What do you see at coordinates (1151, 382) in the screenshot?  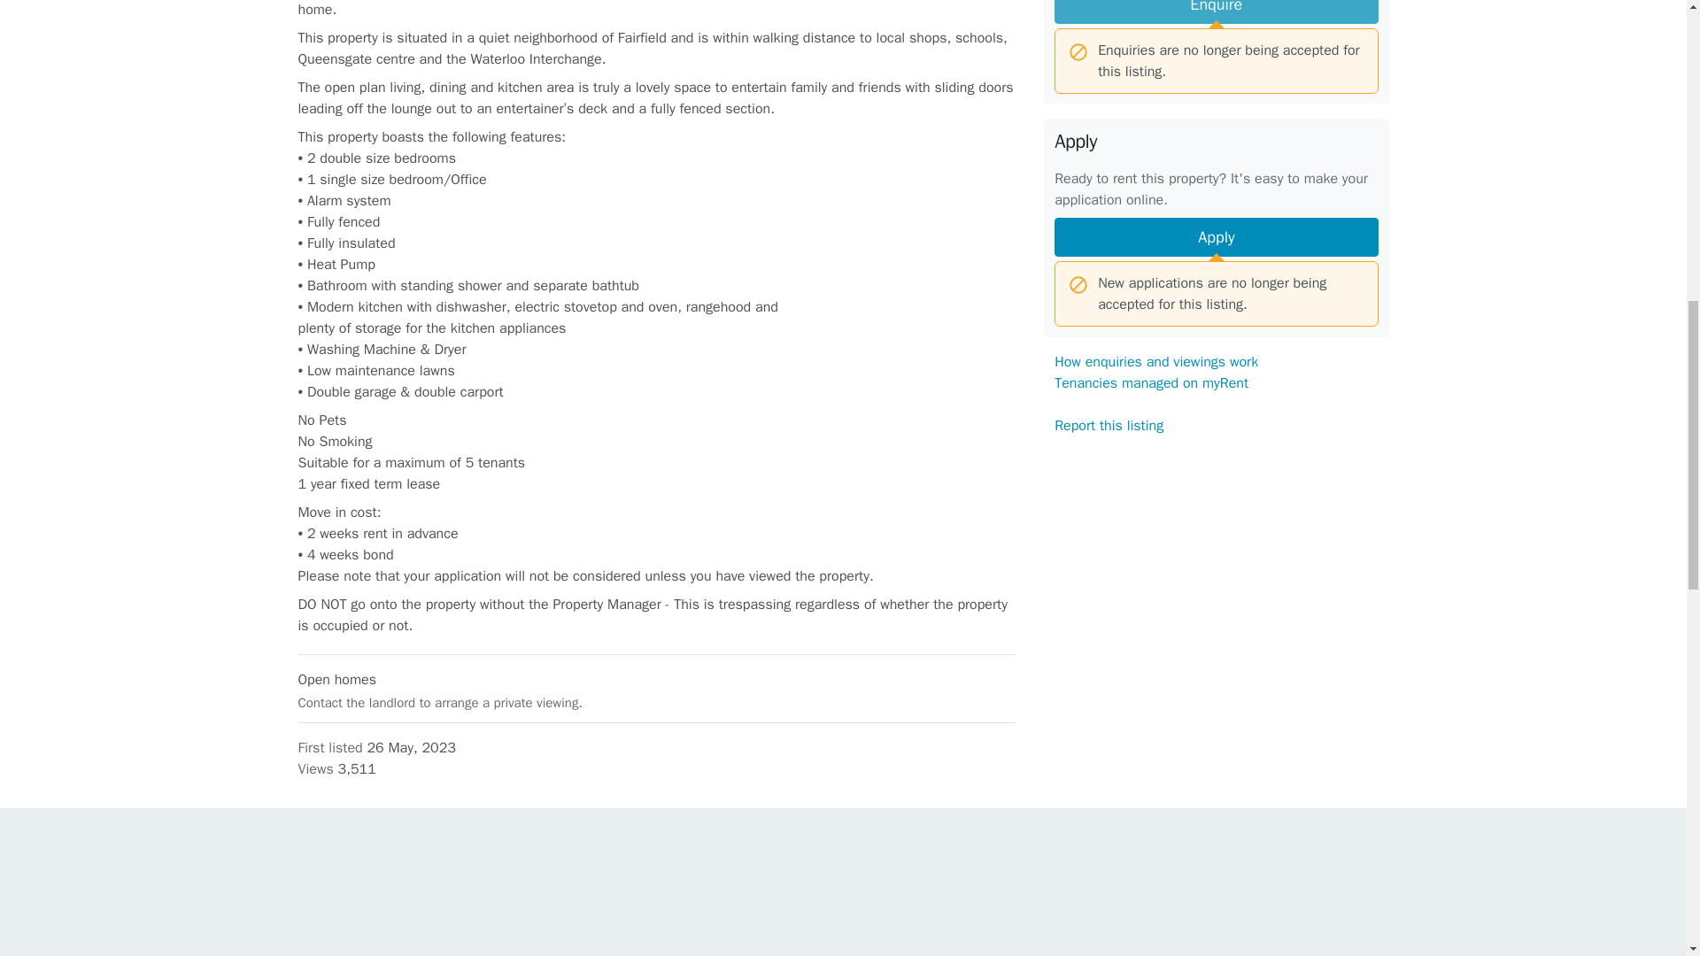 I see `Tenancies managed on myRent` at bounding box center [1151, 382].